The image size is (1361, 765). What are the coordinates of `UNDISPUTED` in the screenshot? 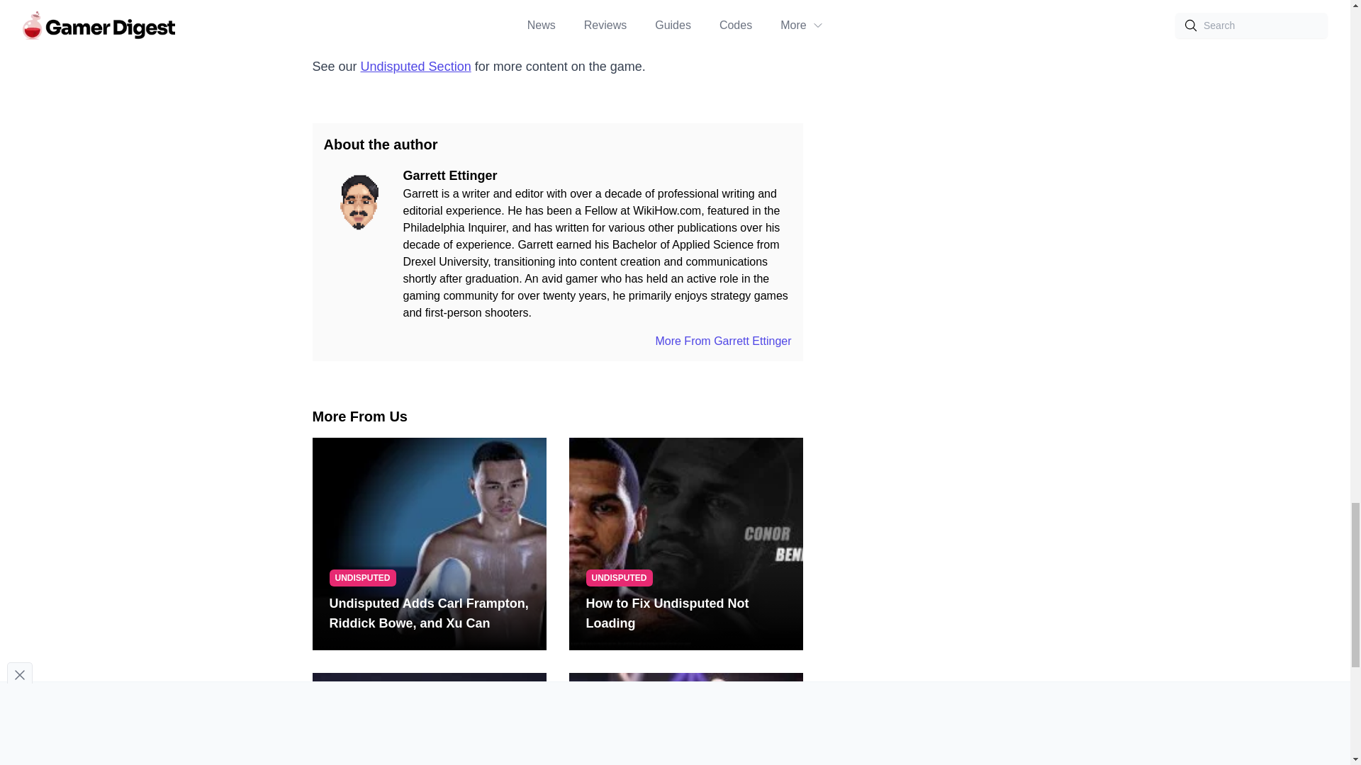 It's located at (362, 578).